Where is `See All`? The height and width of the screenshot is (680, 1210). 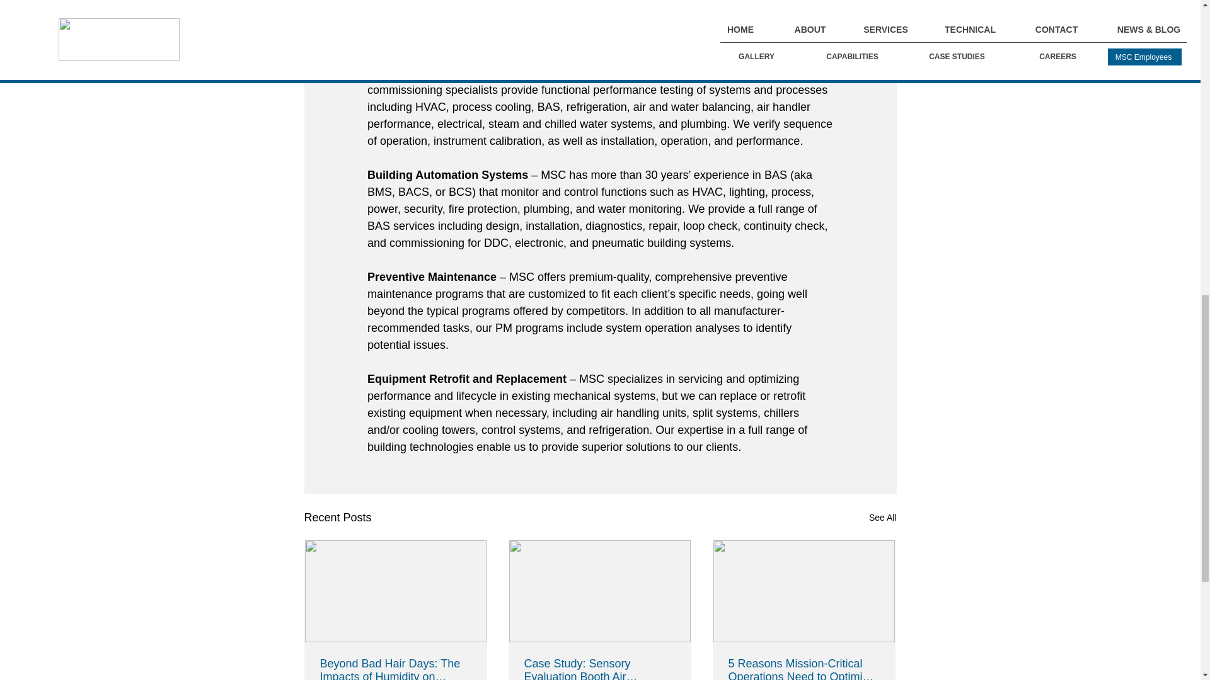
See All is located at coordinates (882, 518).